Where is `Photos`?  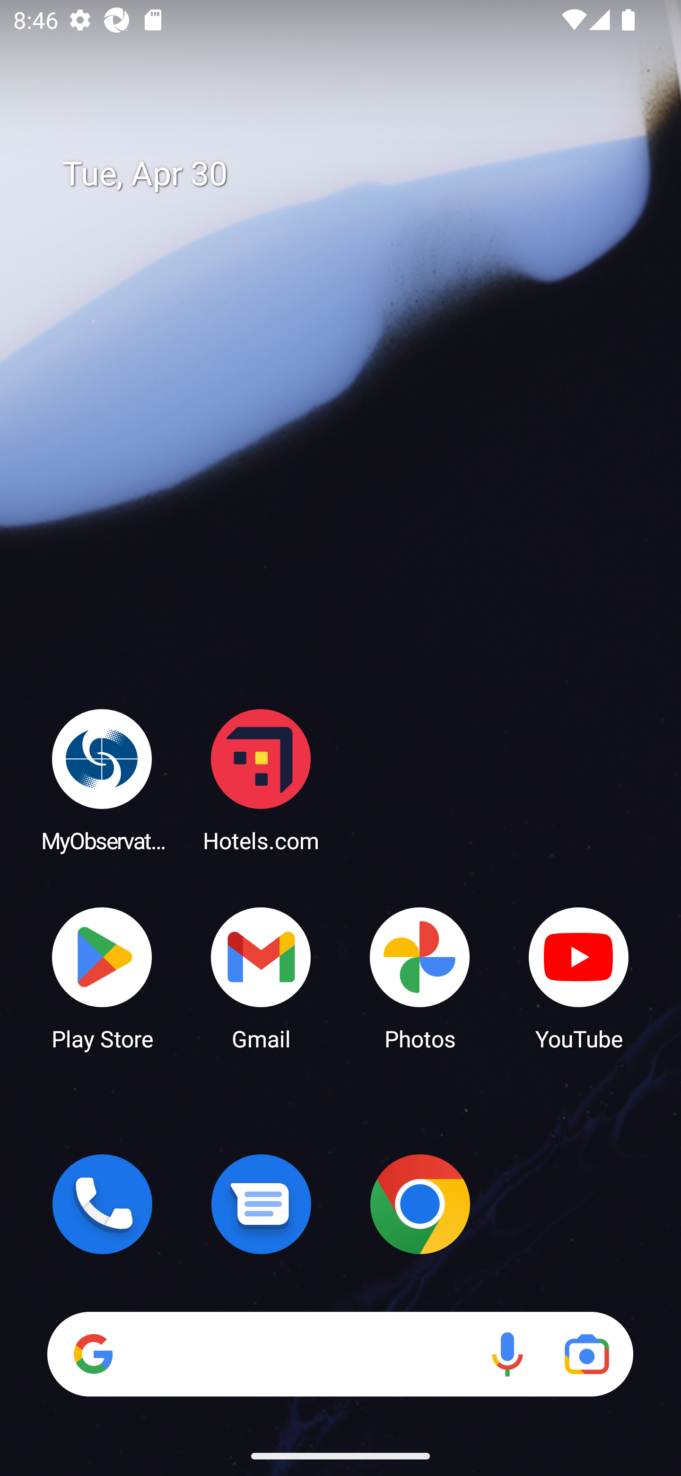
Photos is located at coordinates (420, 977).